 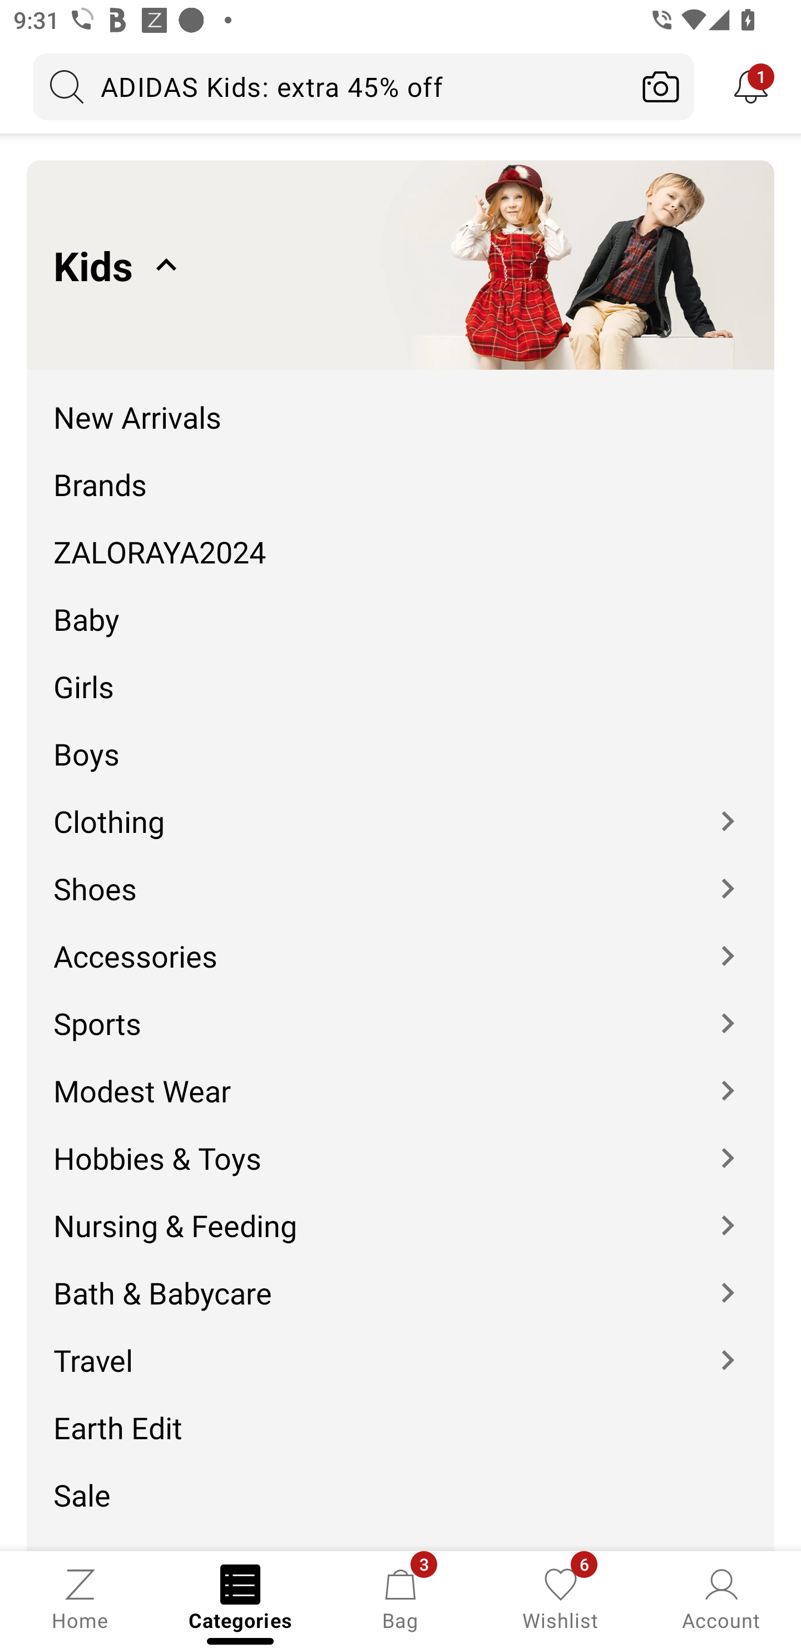 What do you see at coordinates (400, 1279) in the screenshot?
I see `Bath & Babycare` at bounding box center [400, 1279].